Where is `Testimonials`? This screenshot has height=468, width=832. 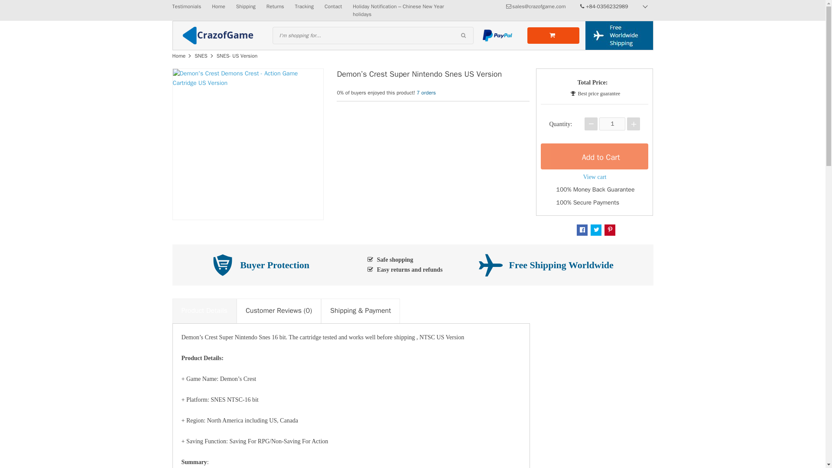 Testimonials is located at coordinates (186, 6).